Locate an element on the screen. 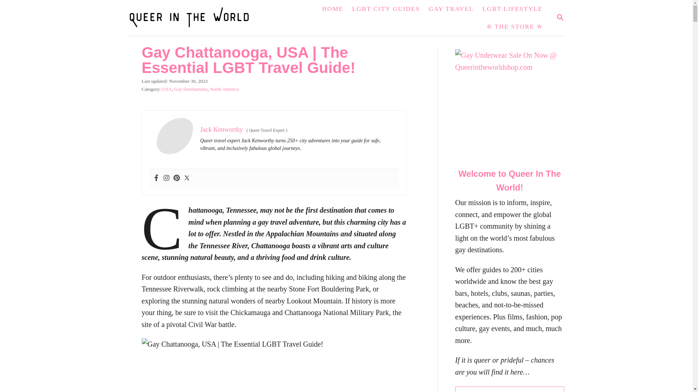 Image resolution: width=698 pixels, height=392 pixels. HOME is located at coordinates (332, 9).